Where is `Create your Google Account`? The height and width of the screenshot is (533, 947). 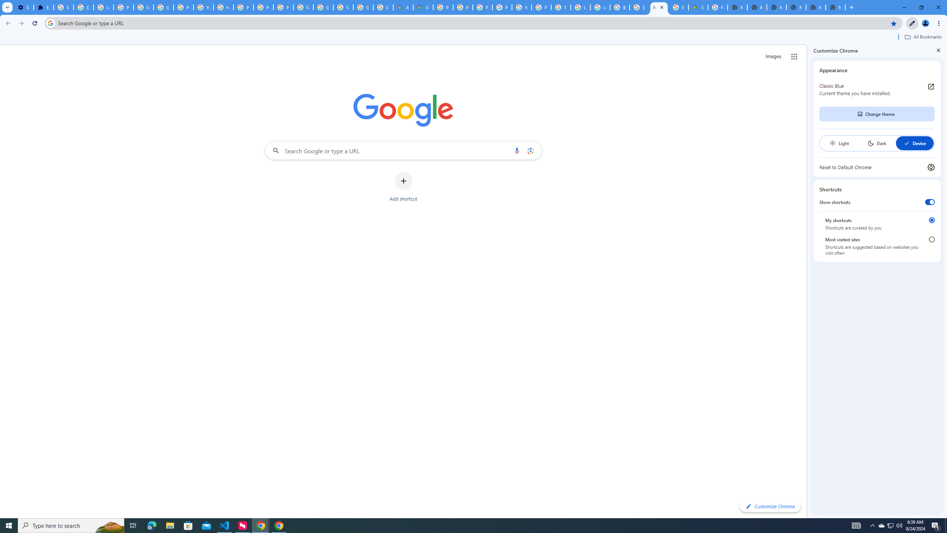
Create your Google Account is located at coordinates (383, 7).